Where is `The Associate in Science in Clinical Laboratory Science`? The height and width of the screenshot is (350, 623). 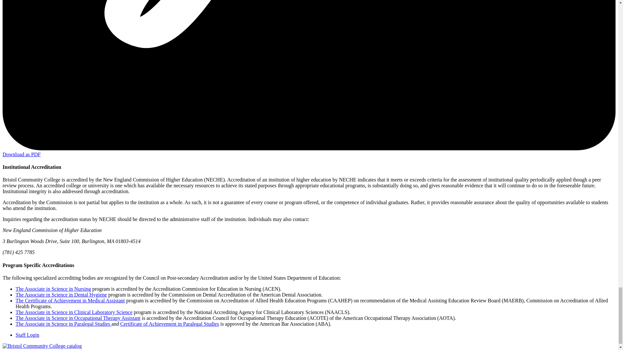 The Associate in Science in Clinical Laboratory Science is located at coordinates (74, 312).